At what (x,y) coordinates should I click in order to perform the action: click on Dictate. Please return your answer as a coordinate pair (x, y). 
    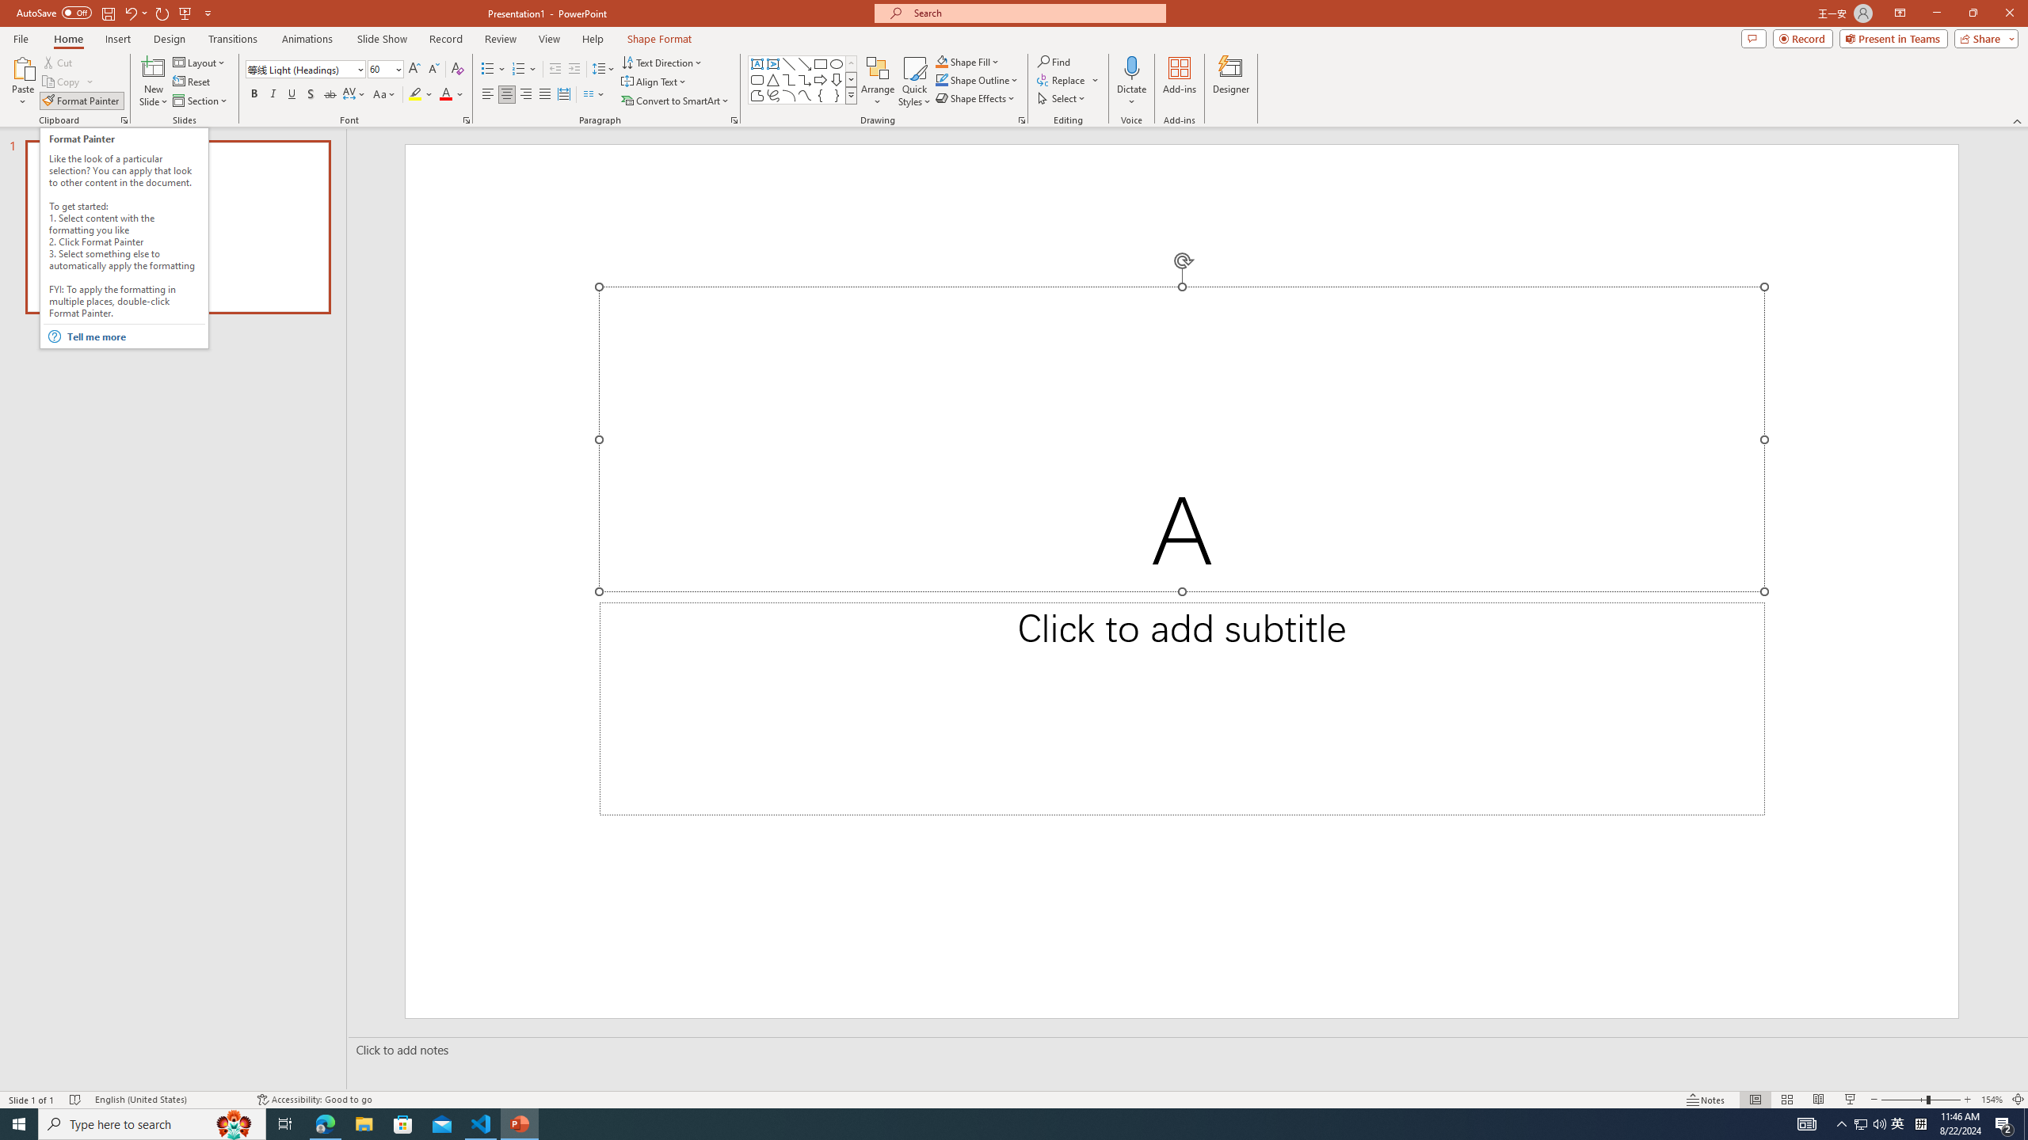
    Looking at the image, I should click on (1131, 82).